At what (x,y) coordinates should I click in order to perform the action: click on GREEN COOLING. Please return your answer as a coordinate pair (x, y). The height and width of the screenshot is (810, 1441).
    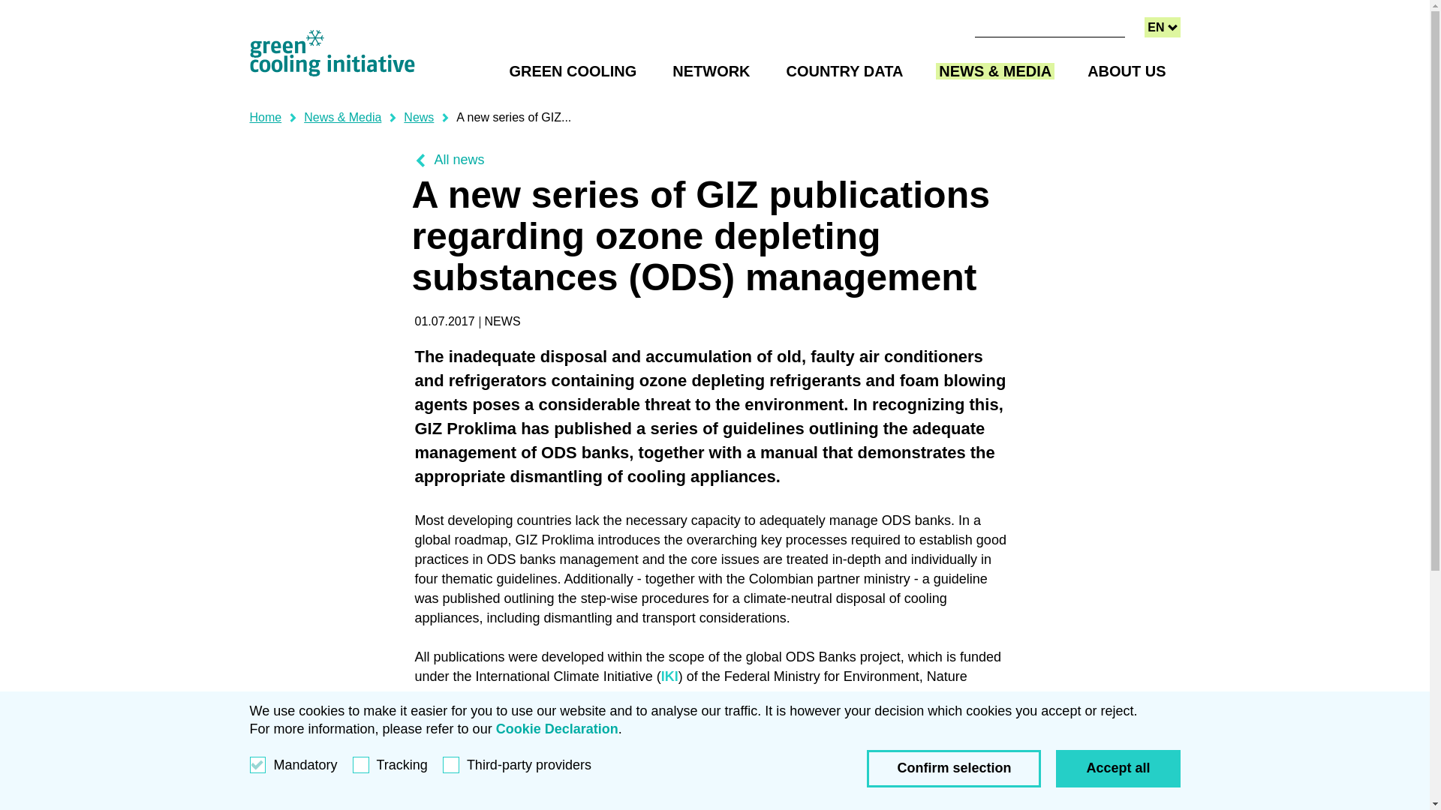
    Looking at the image, I should click on (711, 70).